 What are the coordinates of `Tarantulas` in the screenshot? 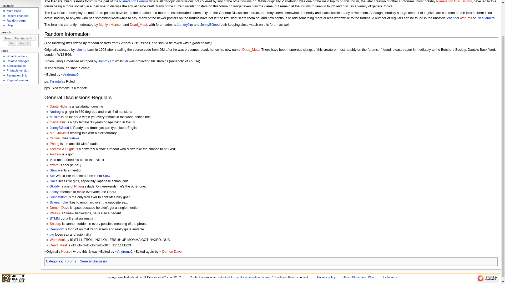 It's located at (57, 81).